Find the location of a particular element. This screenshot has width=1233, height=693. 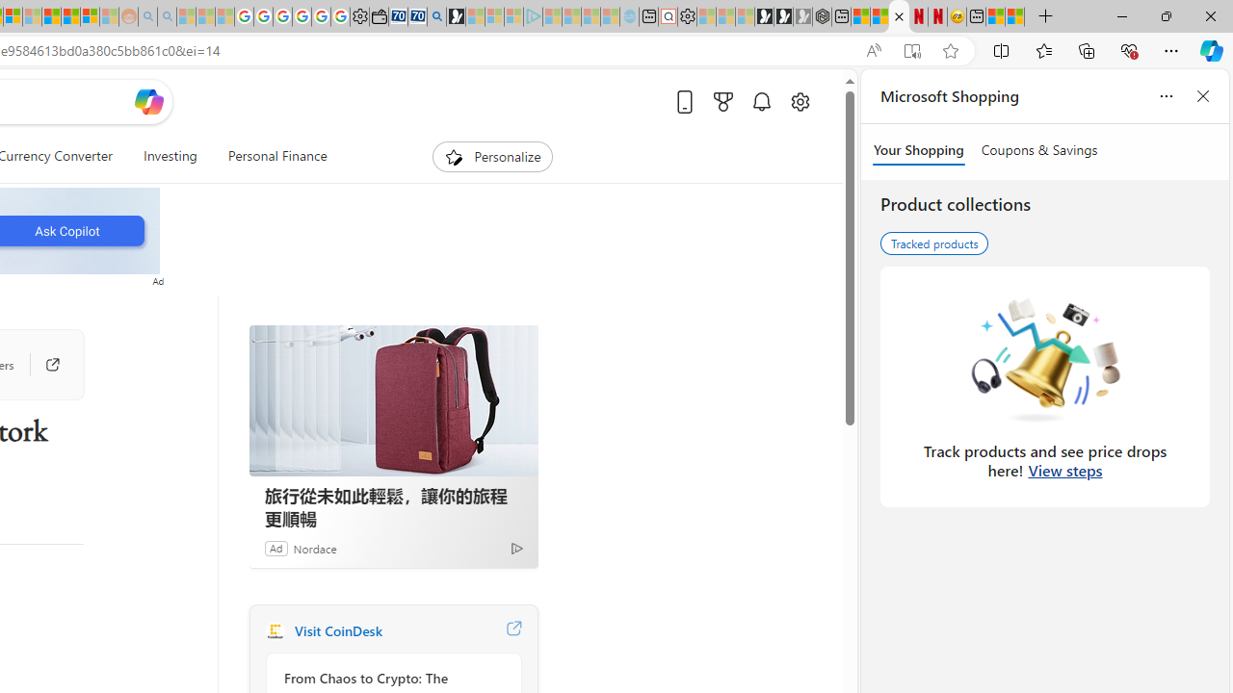

Wildlife - MSN is located at coordinates (996, 17).